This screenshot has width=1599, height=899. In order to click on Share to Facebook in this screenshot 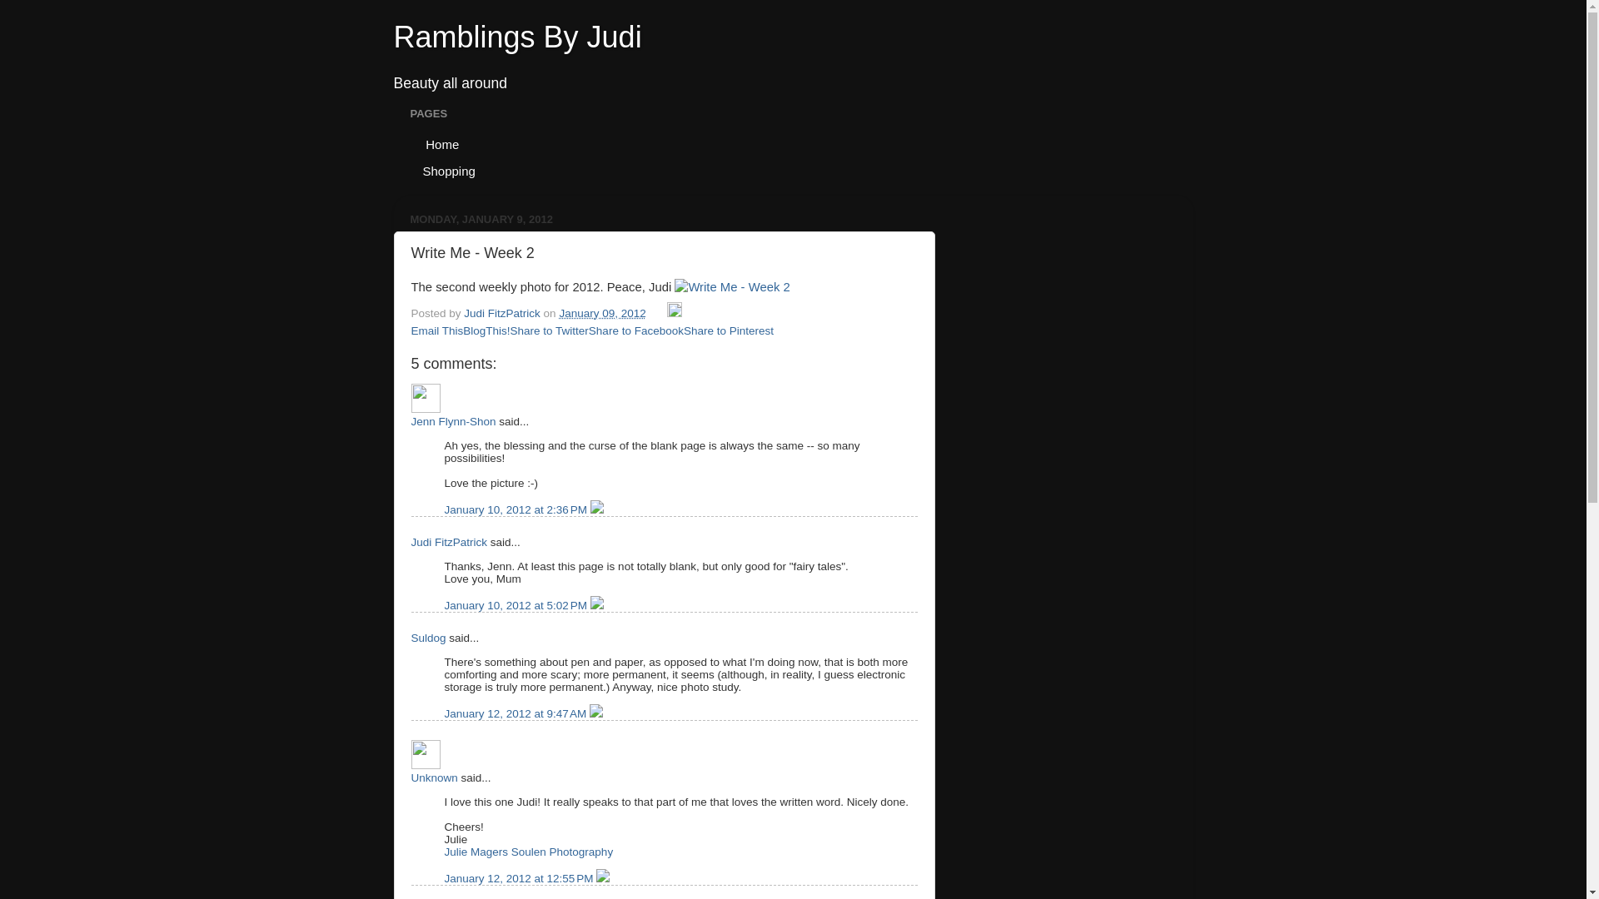, I will do `click(636, 330)`.